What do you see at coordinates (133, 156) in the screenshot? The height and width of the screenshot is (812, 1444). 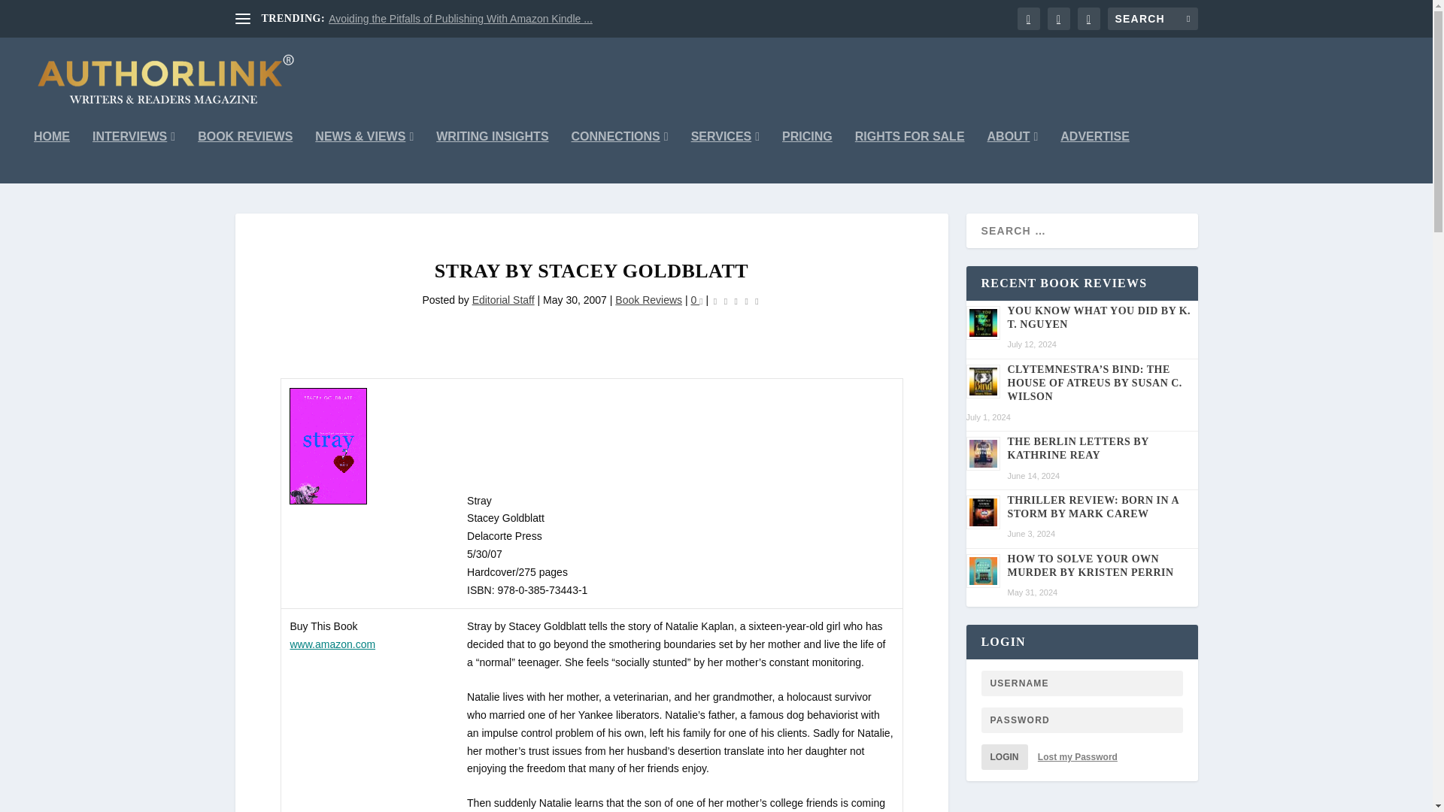 I see `INTERVIEWS` at bounding box center [133, 156].